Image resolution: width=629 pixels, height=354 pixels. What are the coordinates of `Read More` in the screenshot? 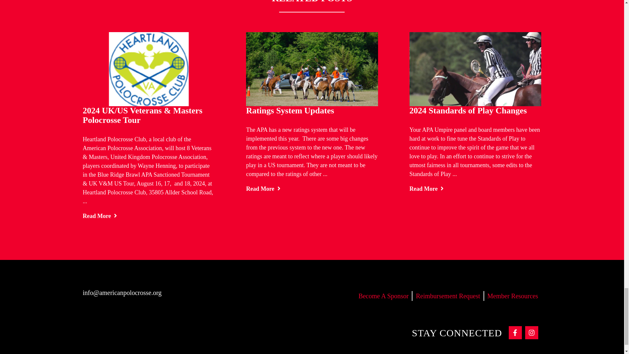 It's located at (263, 189).